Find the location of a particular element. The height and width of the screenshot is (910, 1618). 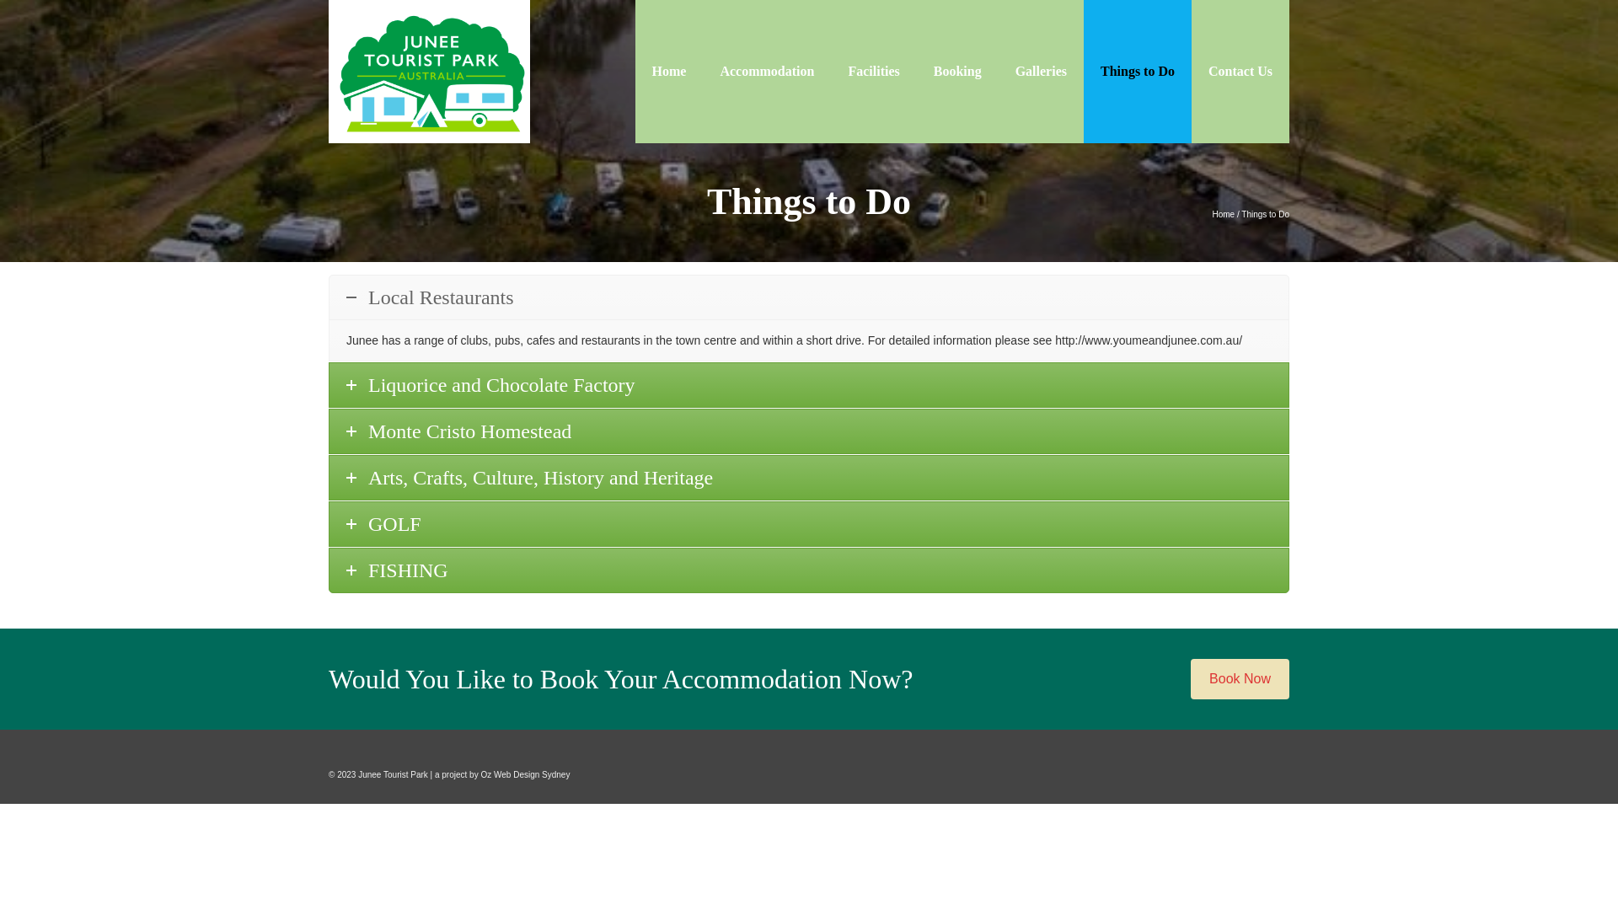

FISHING is located at coordinates (809, 570).